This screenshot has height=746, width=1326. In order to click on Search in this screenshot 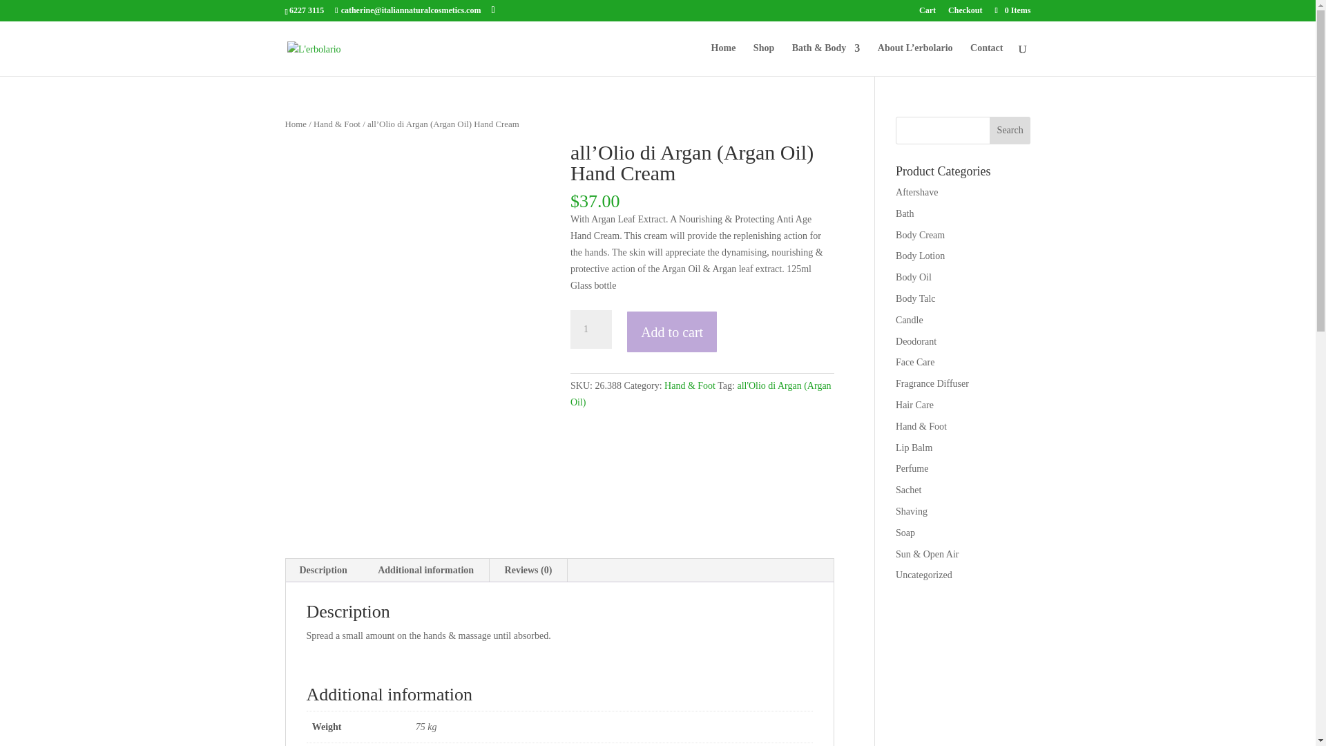, I will do `click(1010, 130)`.